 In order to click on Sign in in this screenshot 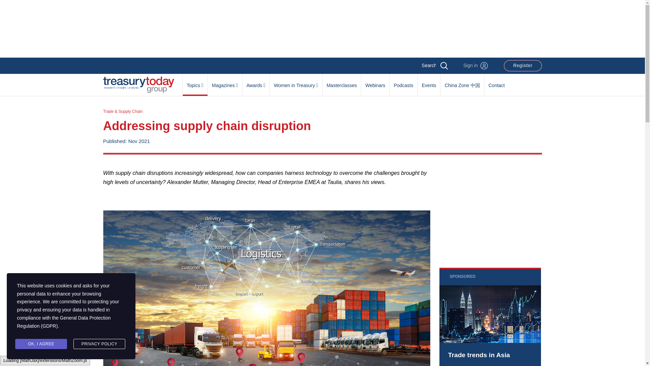, I will do `click(475, 66)`.